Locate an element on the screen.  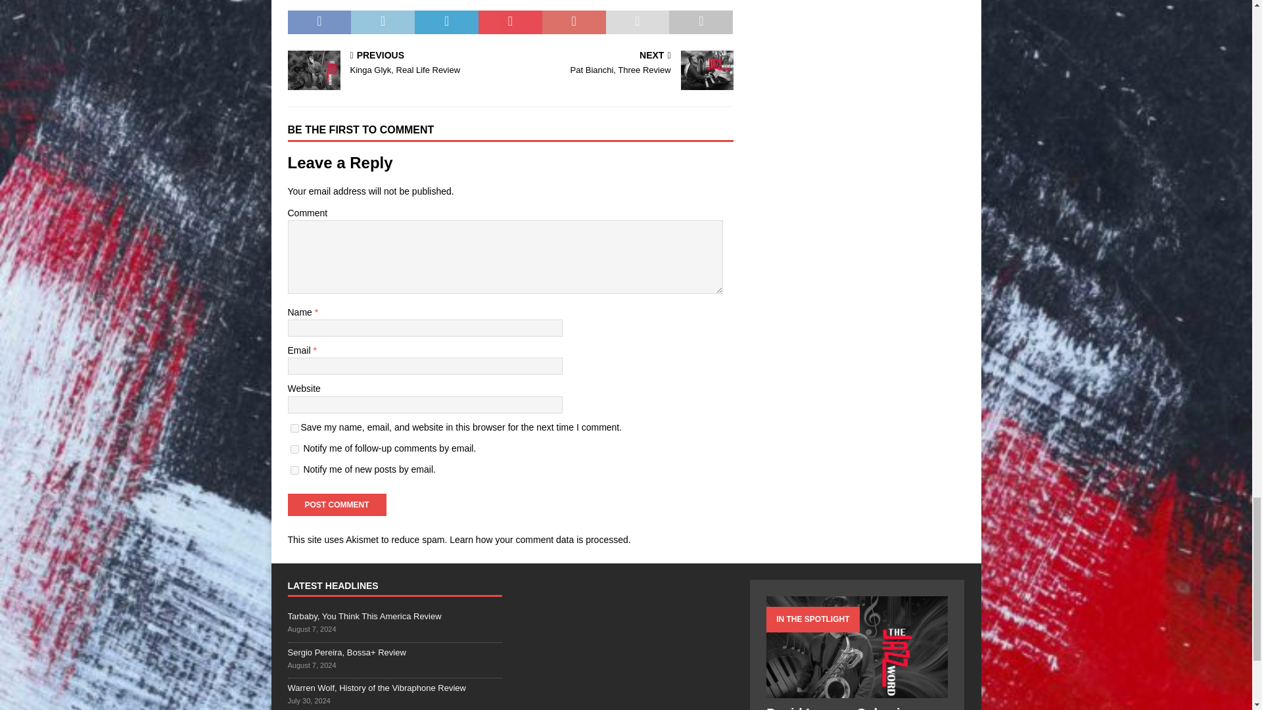
Post Comment is located at coordinates (337, 505).